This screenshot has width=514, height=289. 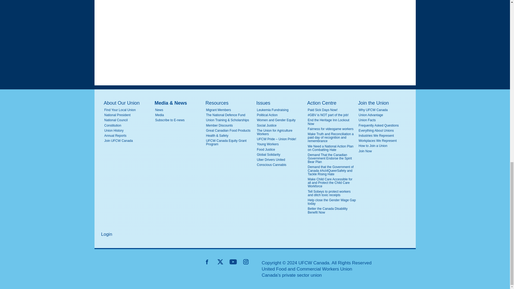 I want to click on   Instagram, so click(x=246, y=262).